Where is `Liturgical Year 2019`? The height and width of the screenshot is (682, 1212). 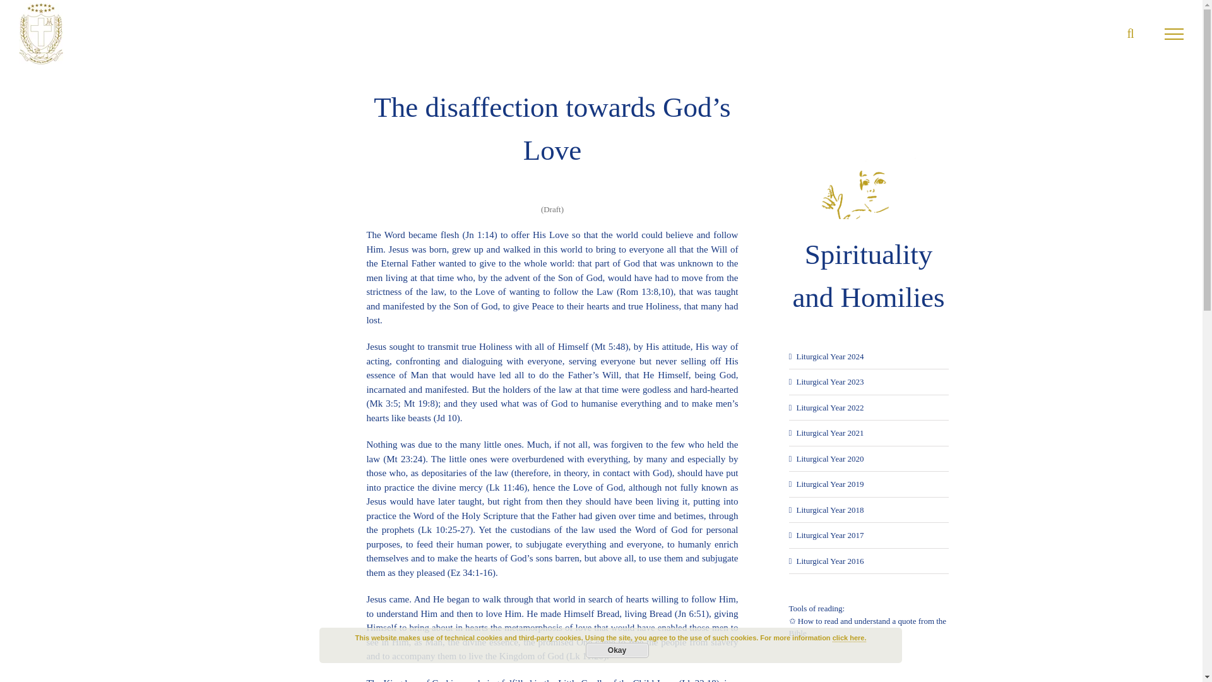 Liturgical Year 2019 is located at coordinates (829, 484).